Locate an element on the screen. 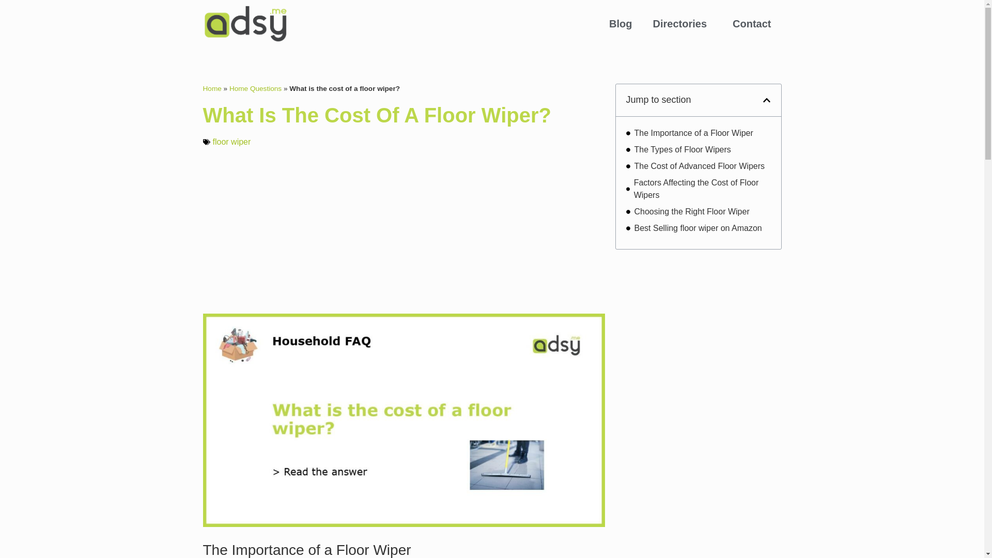  Advertisement is located at coordinates (403, 230).